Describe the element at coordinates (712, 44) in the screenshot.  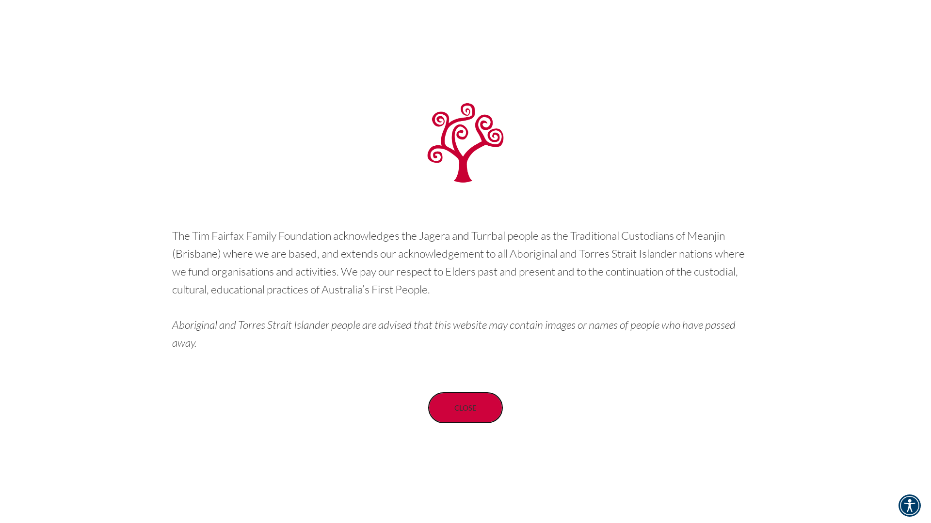
I see `News & Impact` at that location.